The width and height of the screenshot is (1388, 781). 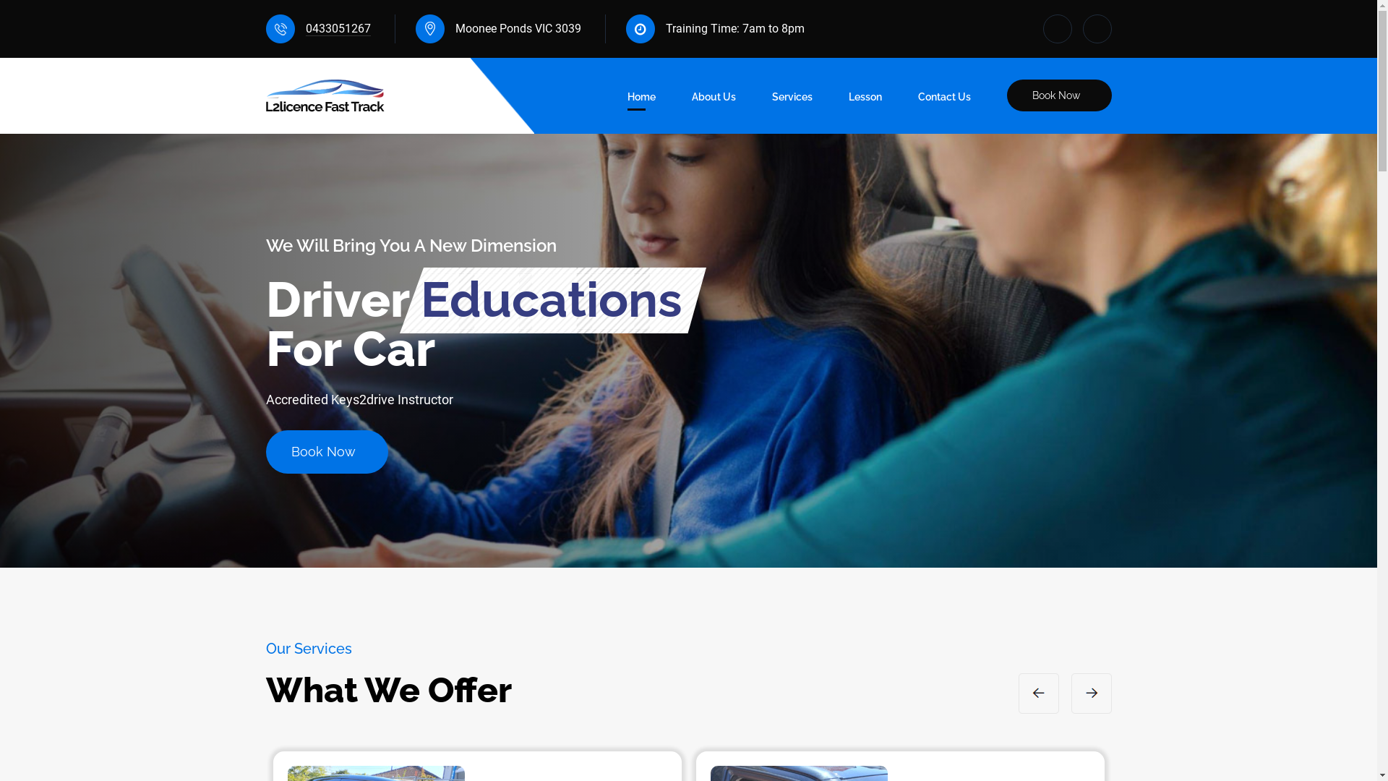 I want to click on About Us, so click(x=713, y=101).